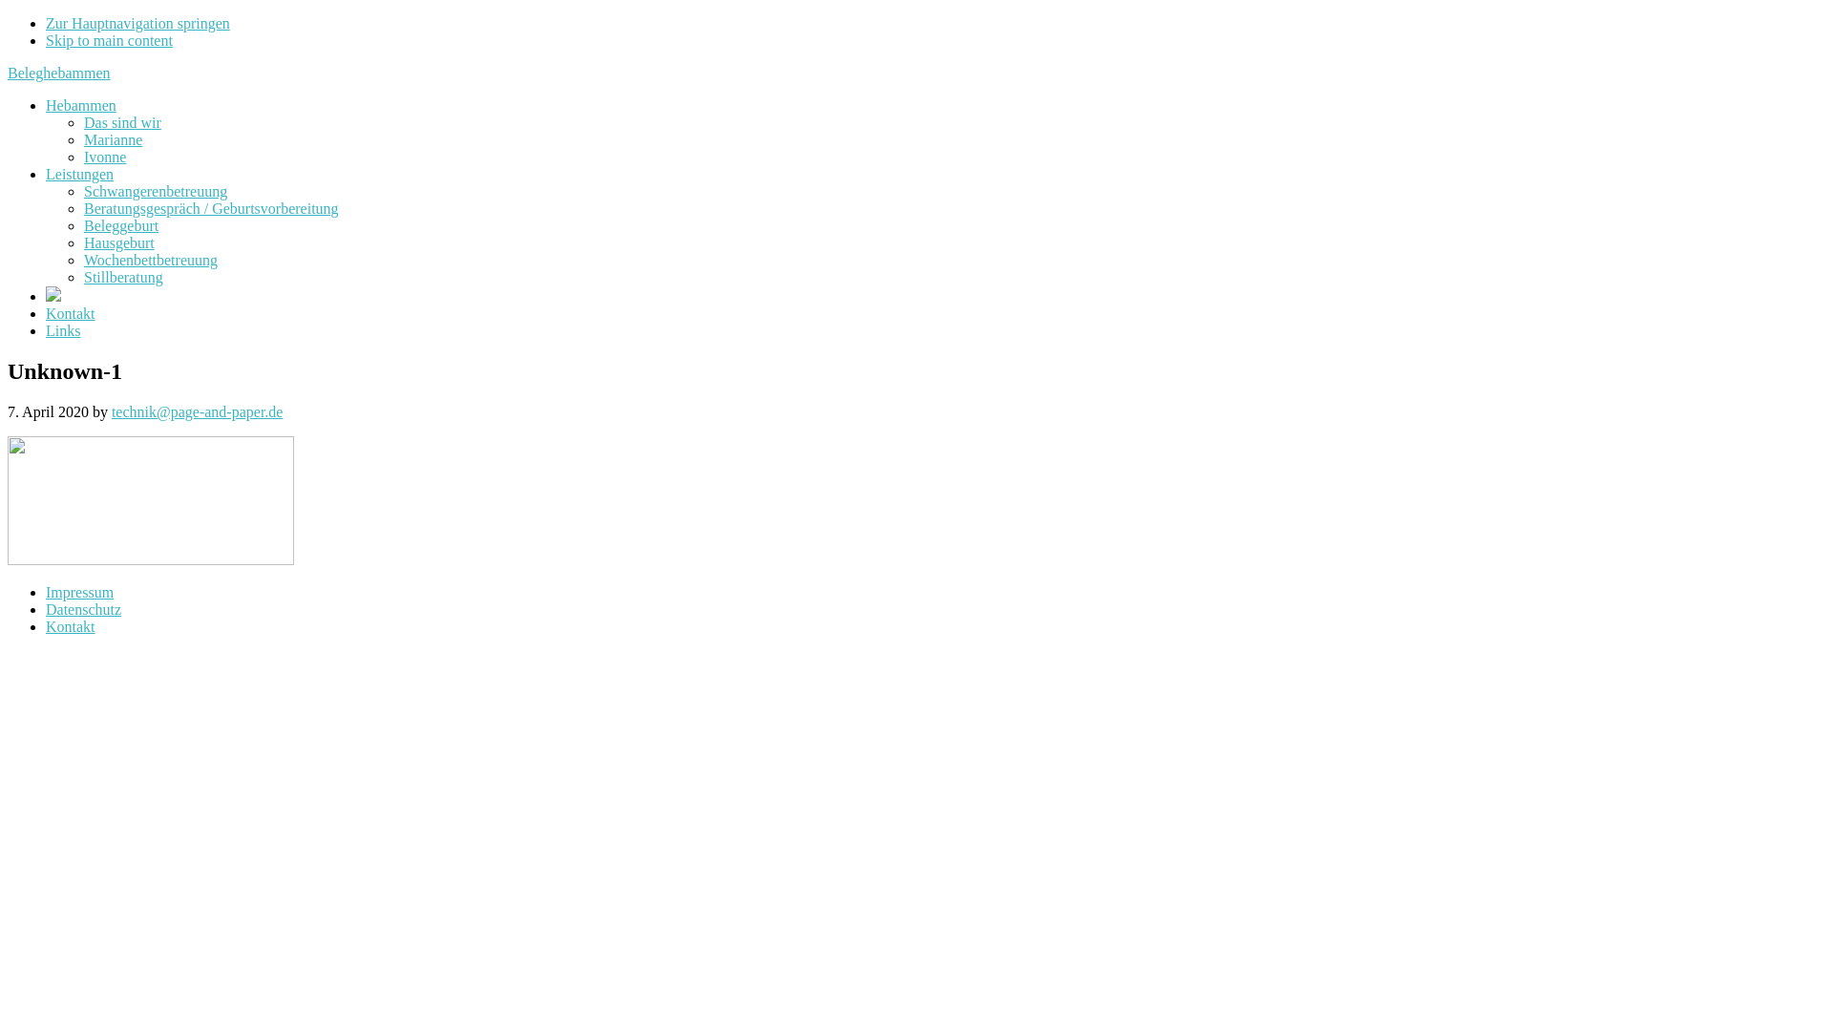 The height and width of the screenshot is (1031, 1833). What do you see at coordinates (71, 313) in the screenshot?
I see `Kontakt` at bounding box center [71, 313].